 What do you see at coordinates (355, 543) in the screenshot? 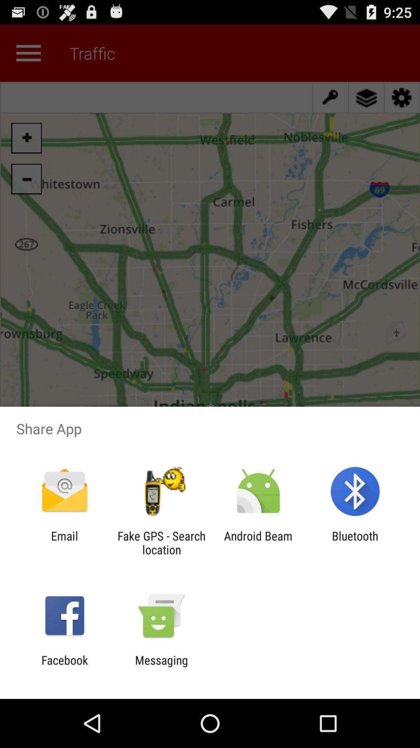
I see `click bluetooth item` at bounding box center [355, 543].